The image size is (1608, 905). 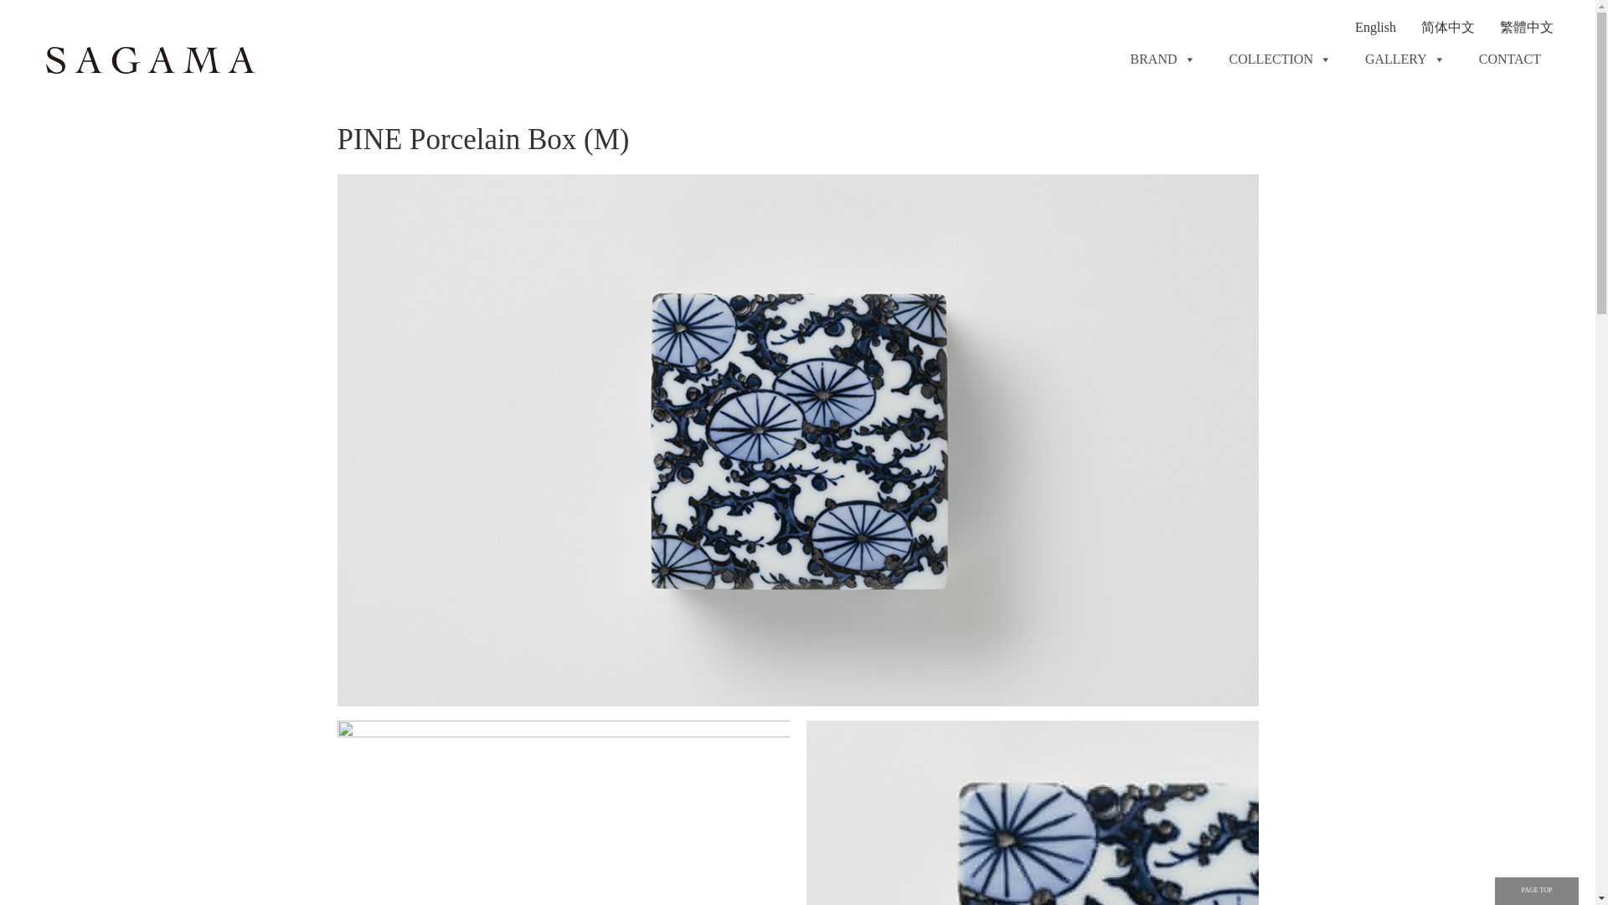 What do you see at coordinates (1279, 59) in the screenshot?
I see `COLLECTION` at bounding box center [1279, 59].